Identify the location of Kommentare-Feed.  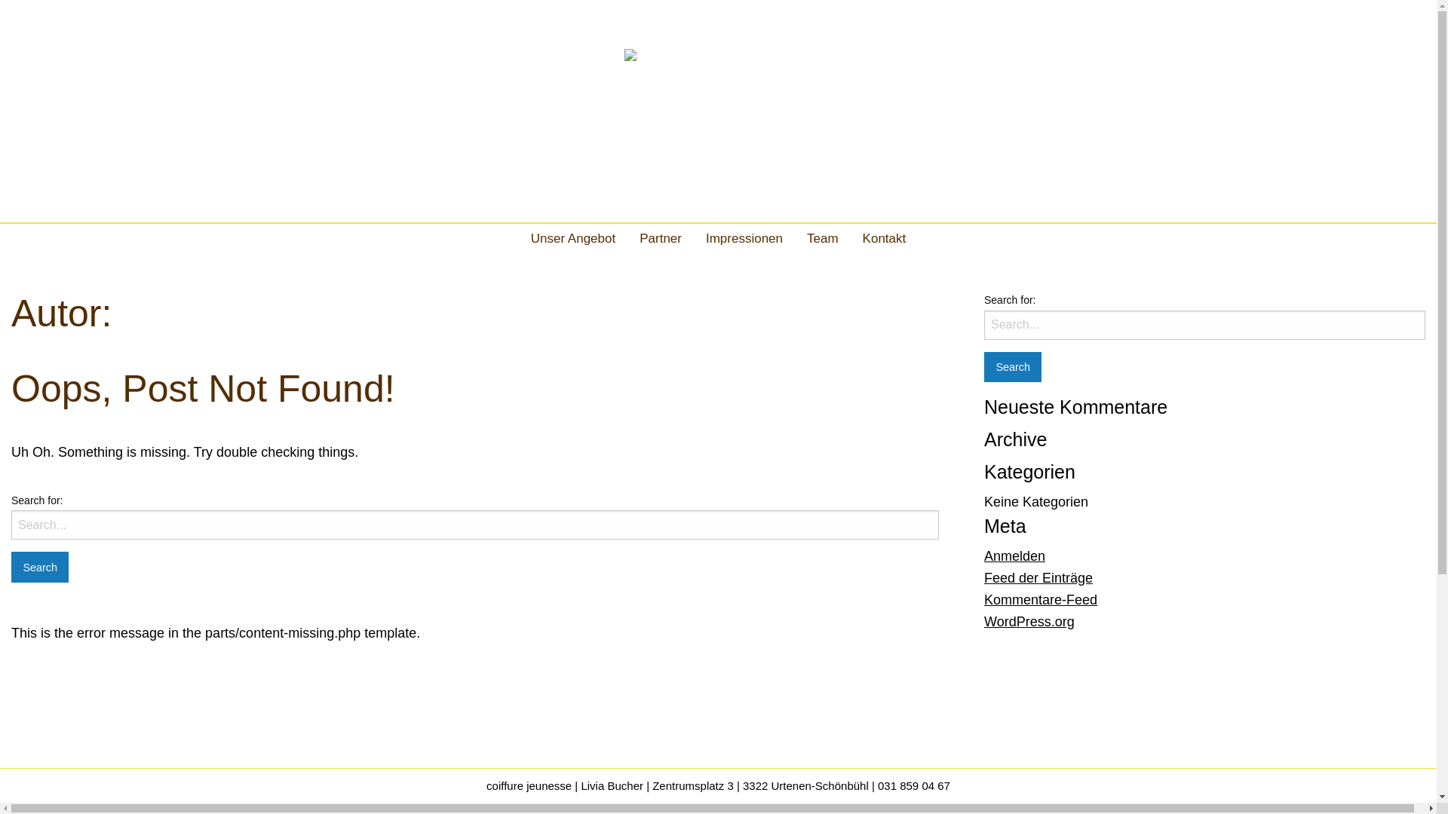
(1041, 600).